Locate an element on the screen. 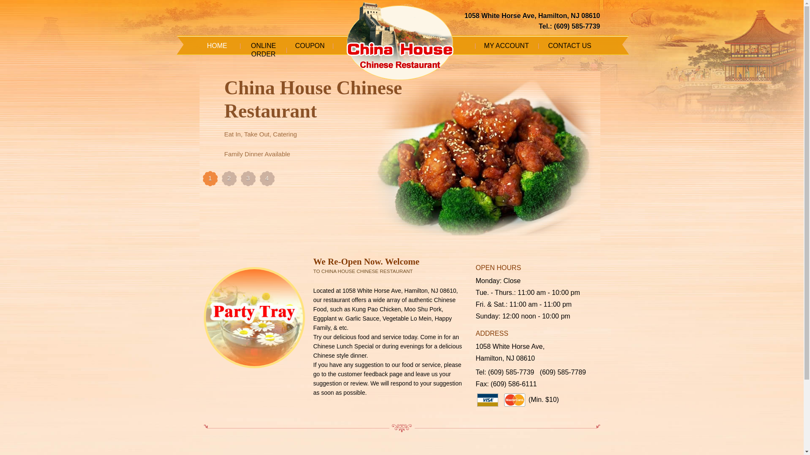 The height and width of the screenshot is (455, 810). COUPON is located at coordinates (310, 45).